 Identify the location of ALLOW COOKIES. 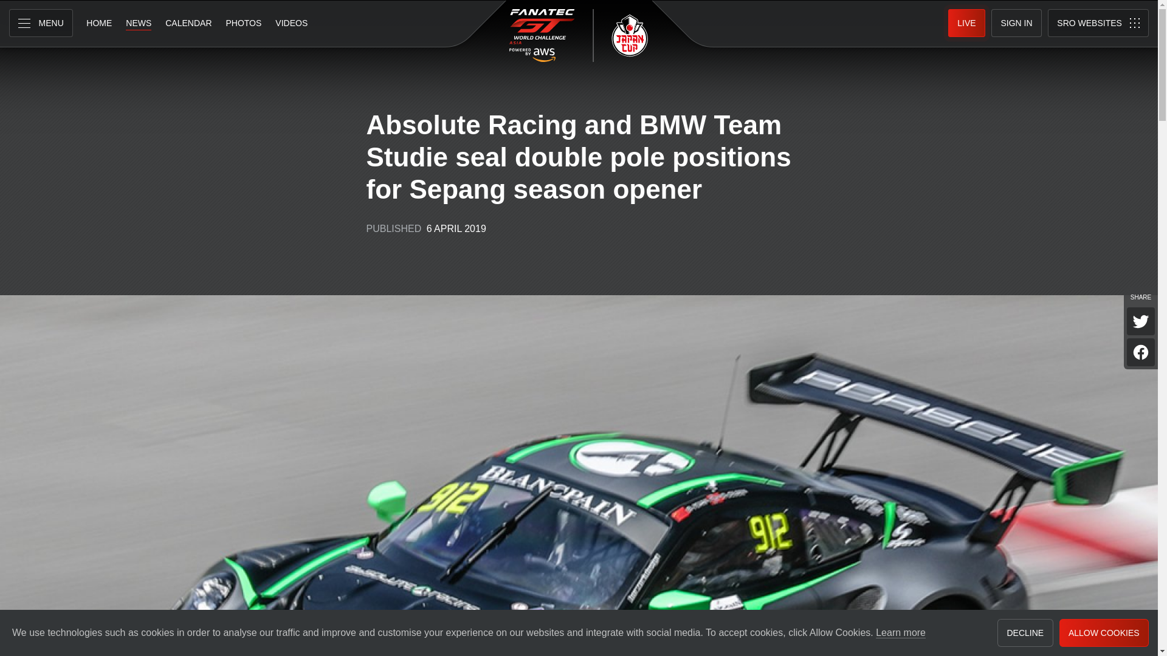
(1104, 633).